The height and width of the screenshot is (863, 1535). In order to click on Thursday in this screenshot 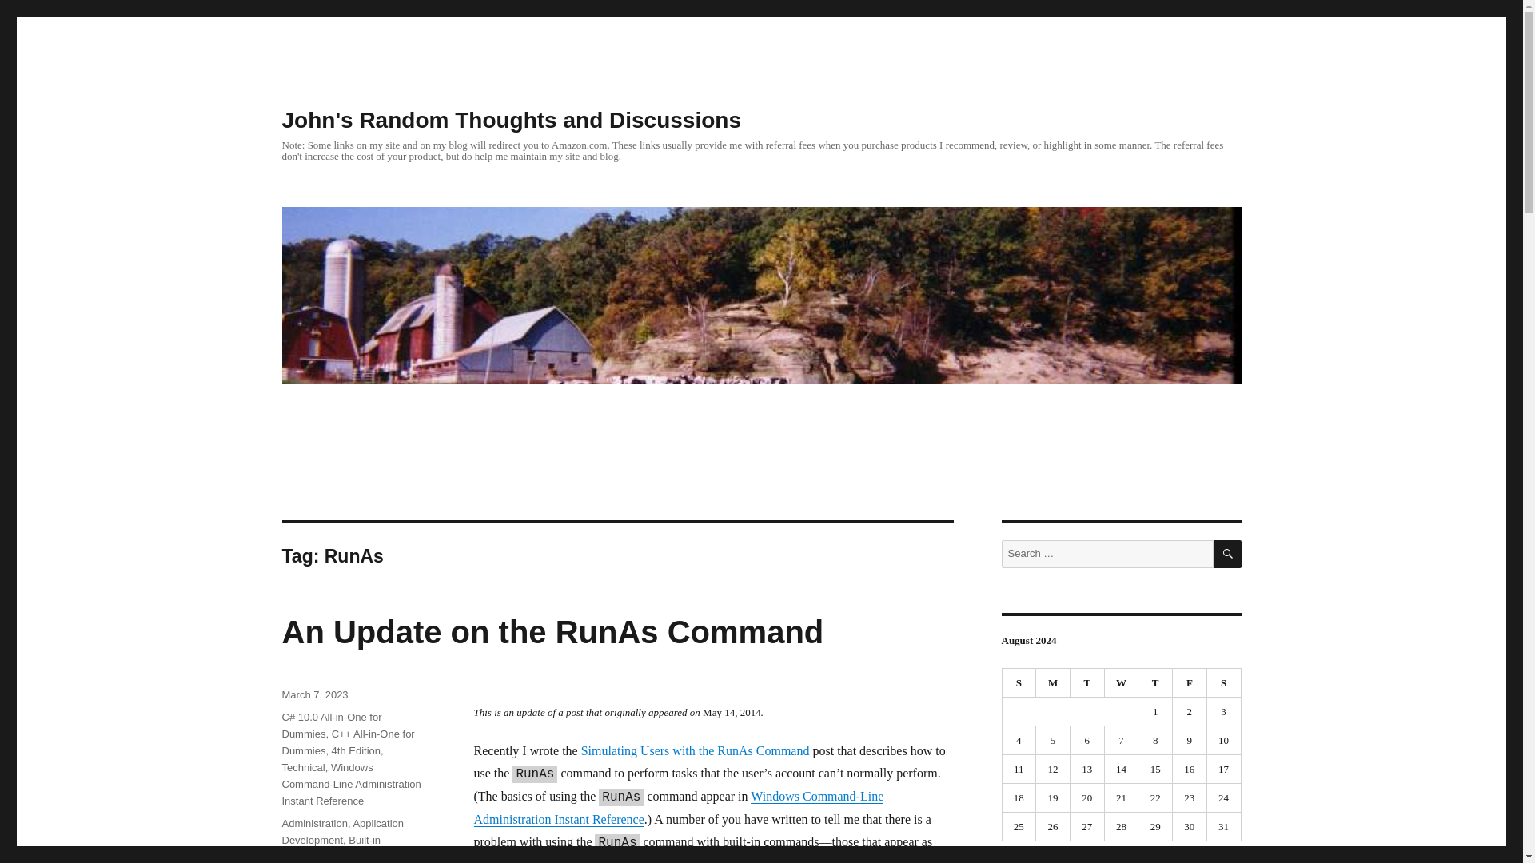, I will do `click(1155, 682)`.